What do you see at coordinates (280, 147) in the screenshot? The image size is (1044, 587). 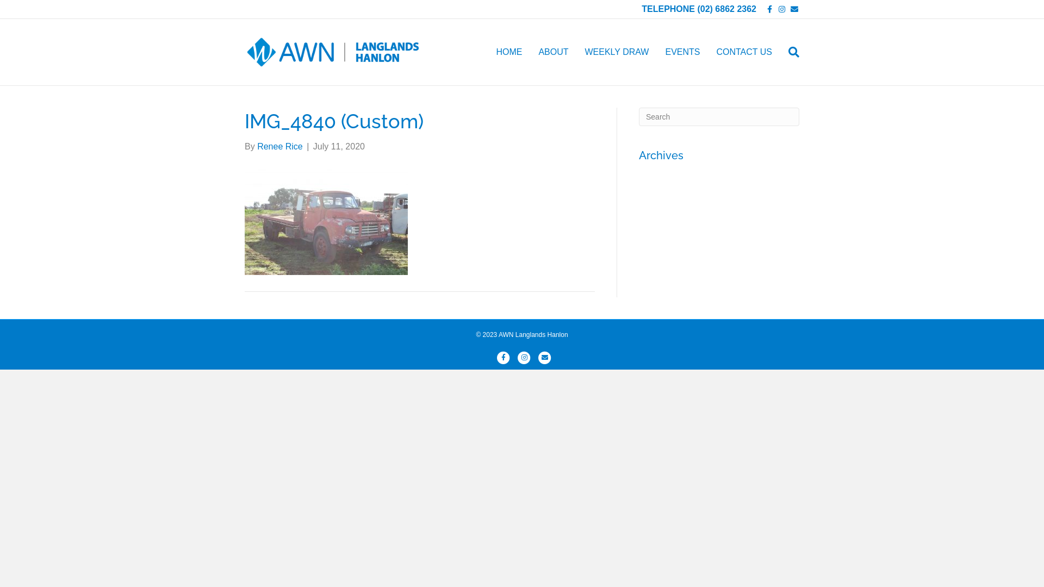 I see `Renee Rice` at bounding box center [280, 147].